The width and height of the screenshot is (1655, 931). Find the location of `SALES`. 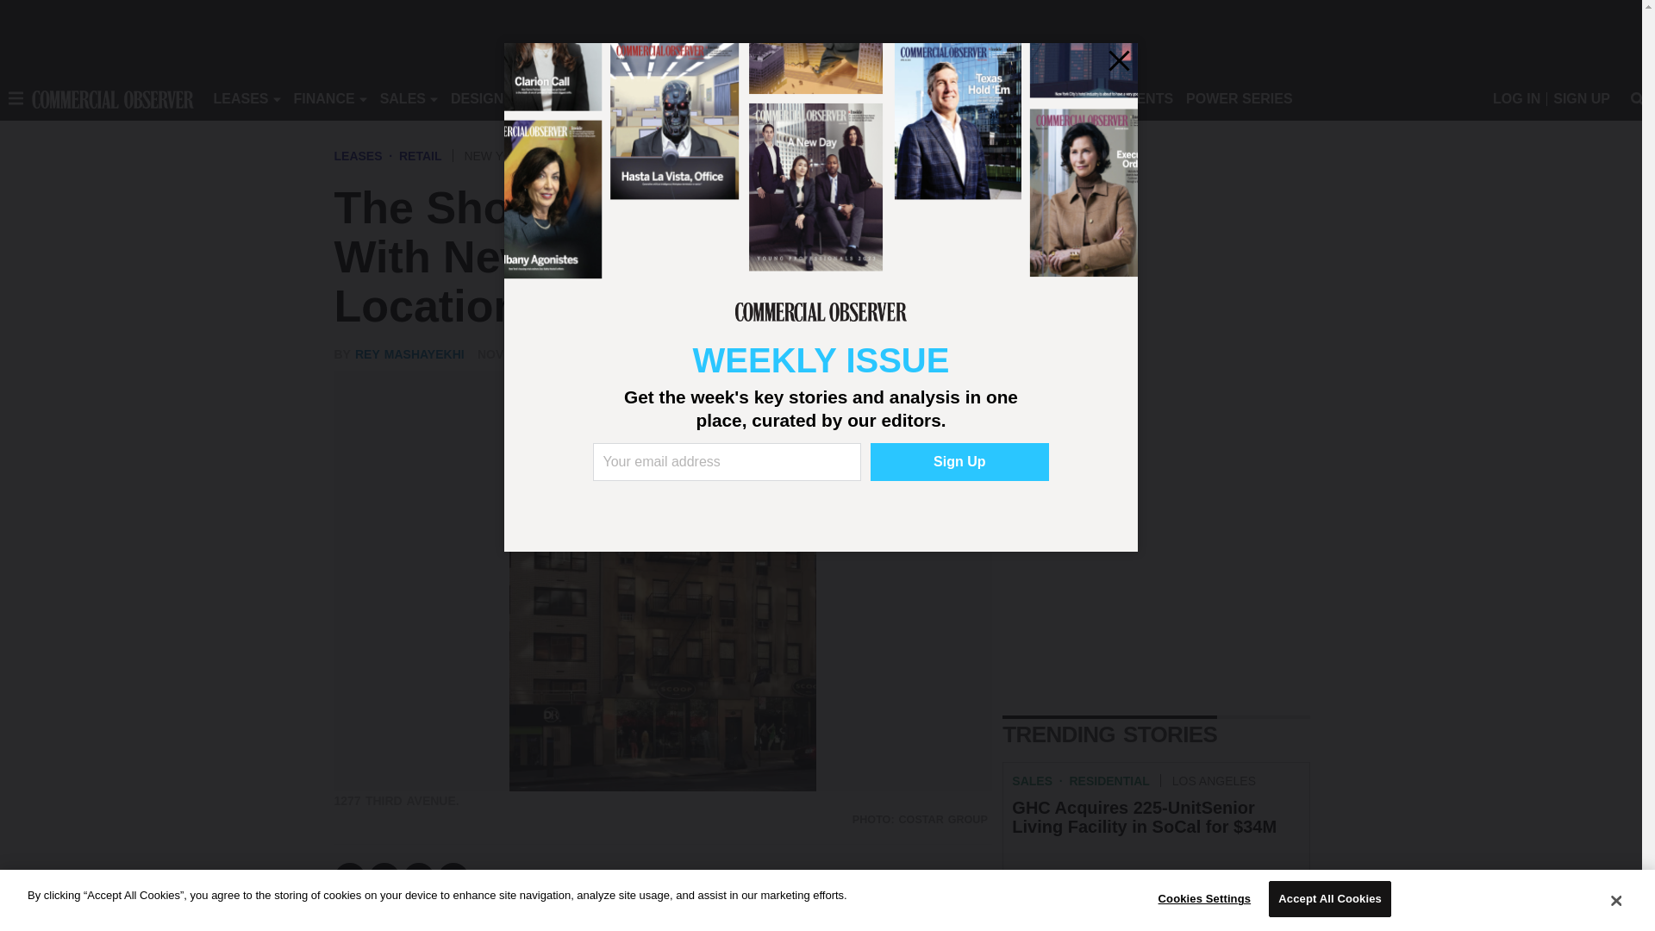

SALES is located at coordinates (403, 98).